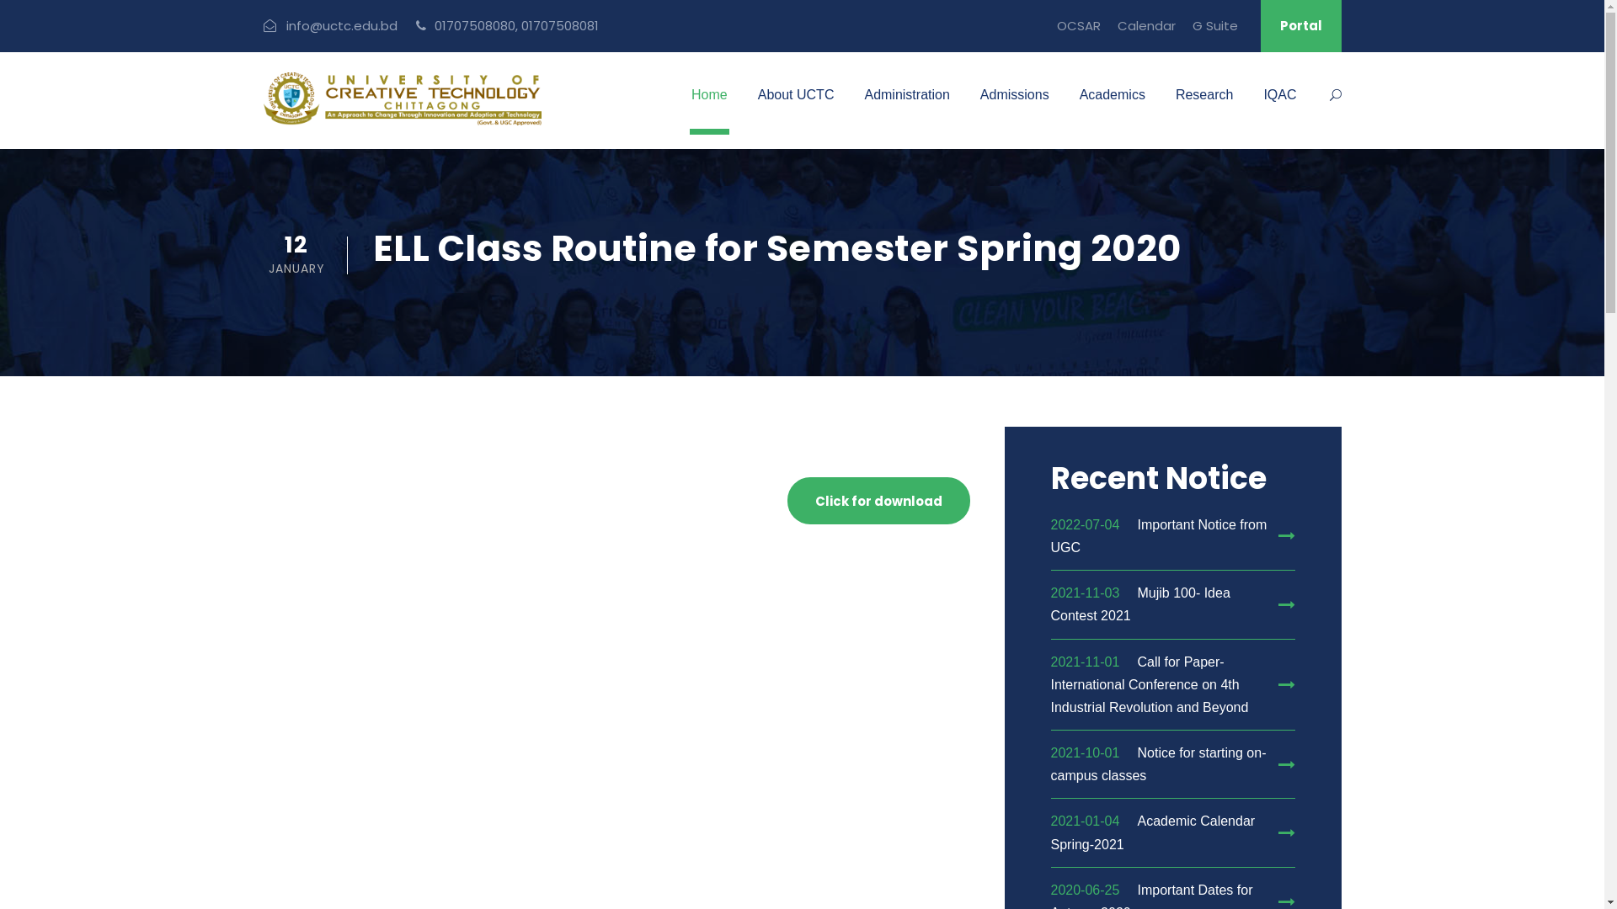  Describe the element at coordinates (1215, 34) in the screenshot. I see `G Suite` at that location.